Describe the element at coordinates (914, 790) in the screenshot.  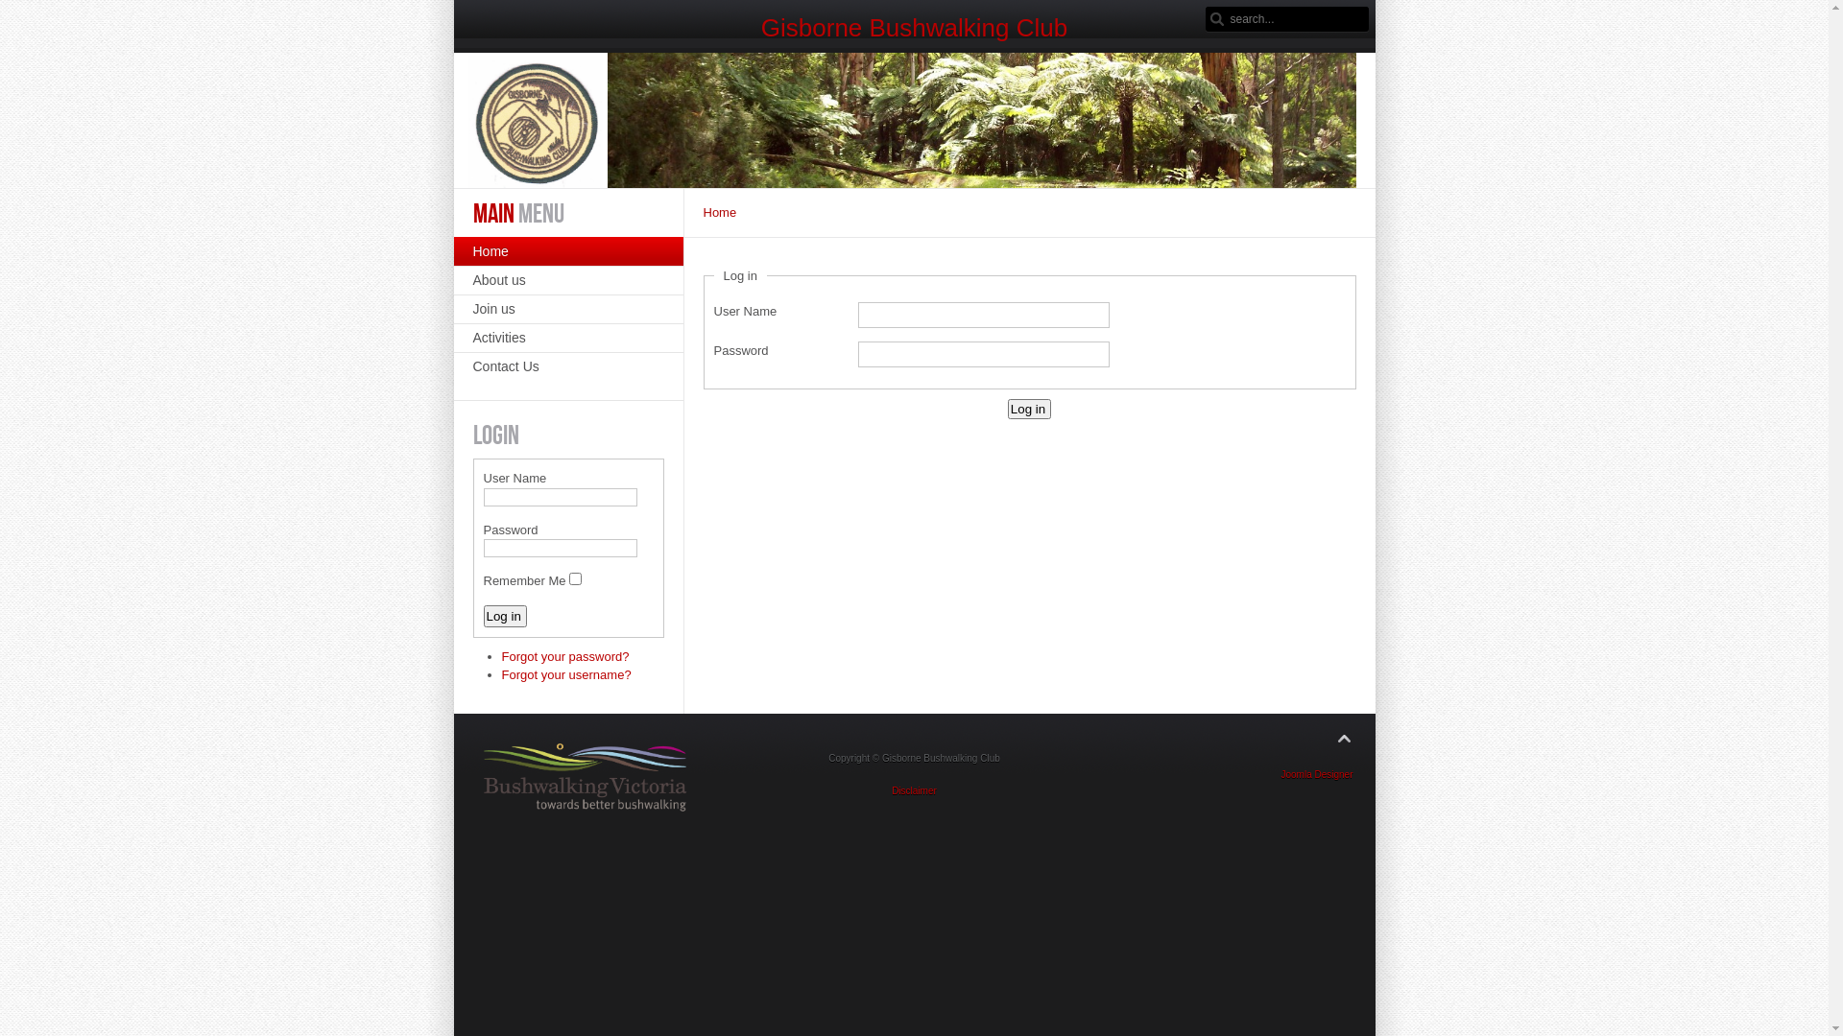
I see `Disclaimer` at that location.